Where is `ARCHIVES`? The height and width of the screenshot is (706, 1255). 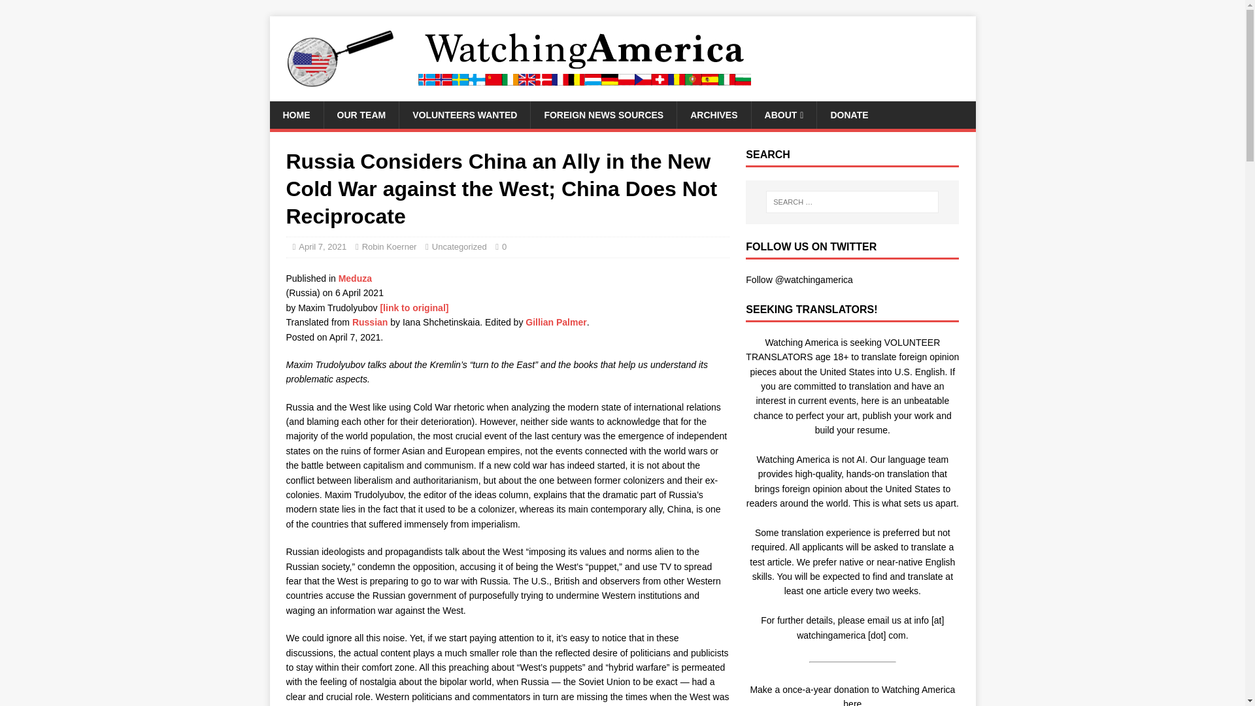
ARCHIVES is located at coordinates (713, 115).